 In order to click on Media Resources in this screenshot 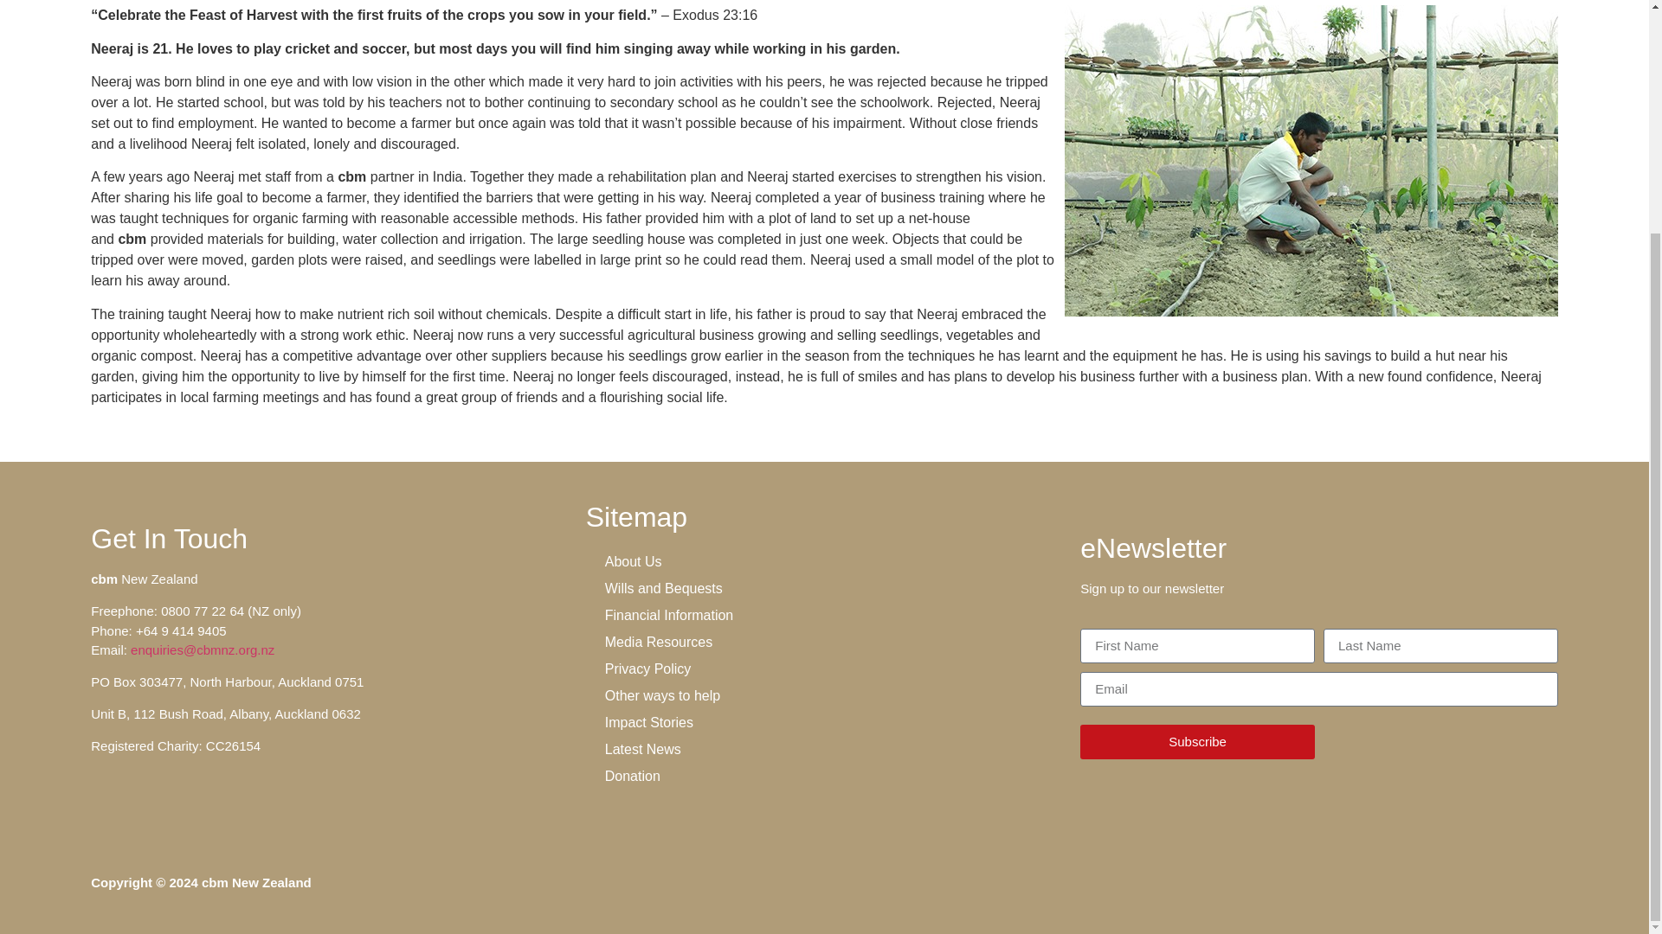, I will do `click(824, 642)`.